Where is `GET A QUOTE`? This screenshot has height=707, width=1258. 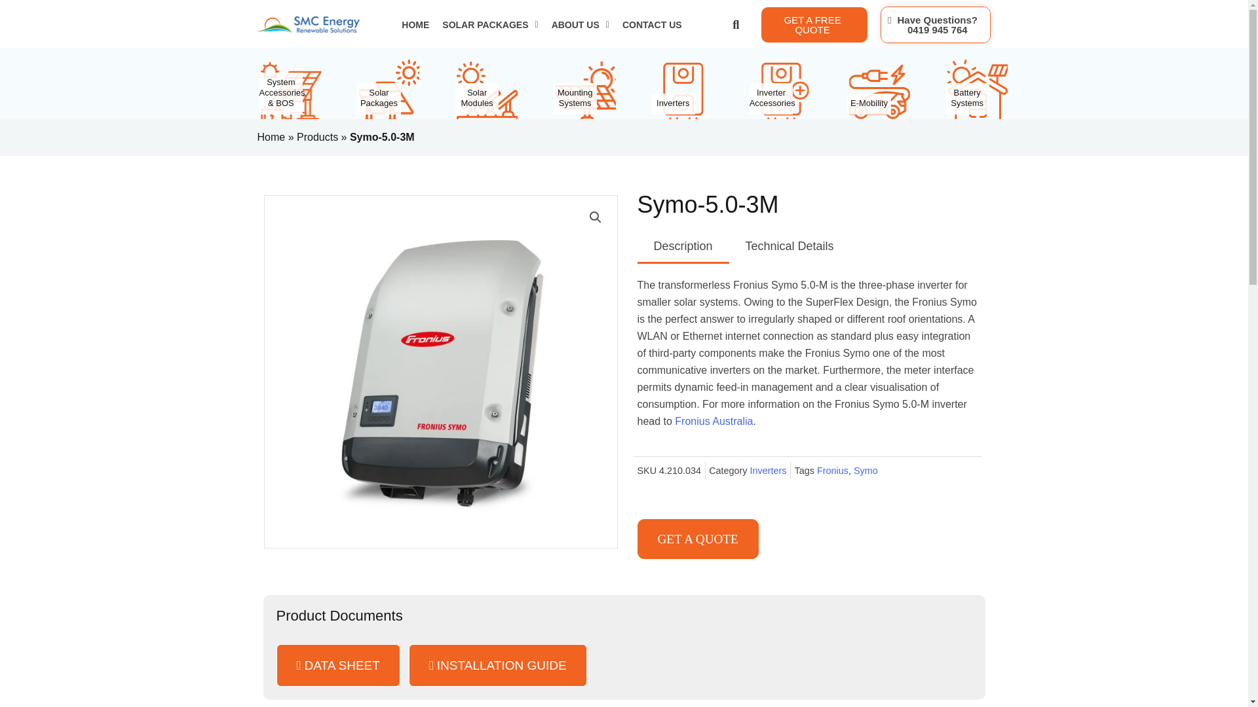
GET A QUOTE is located at coordinates (490, 25).